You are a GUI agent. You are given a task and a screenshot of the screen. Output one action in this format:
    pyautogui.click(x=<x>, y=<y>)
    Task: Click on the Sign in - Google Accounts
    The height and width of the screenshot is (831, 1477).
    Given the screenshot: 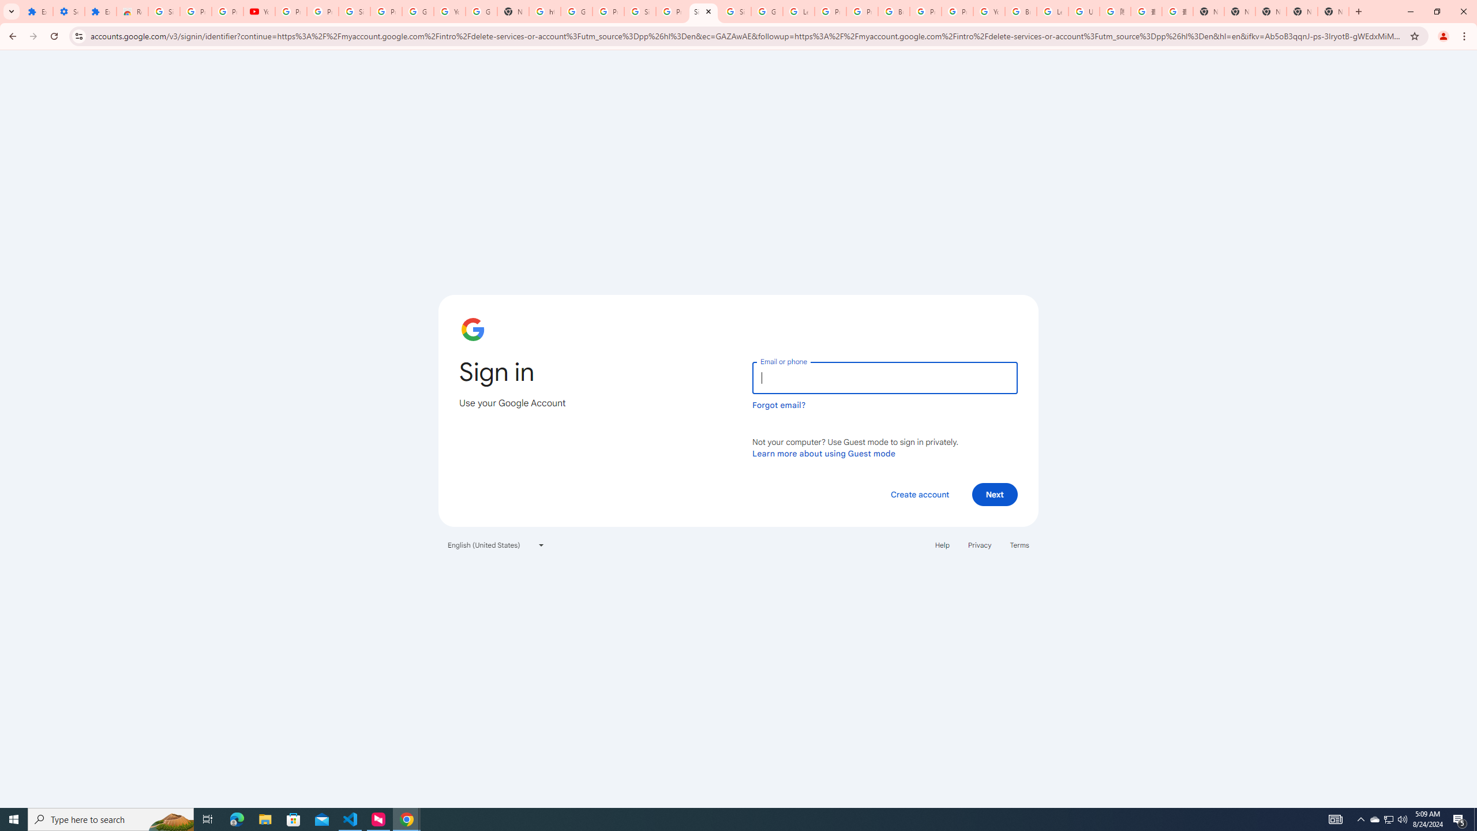 What is the action you would take?
    pyautogui.click(x=735, y=12)
    